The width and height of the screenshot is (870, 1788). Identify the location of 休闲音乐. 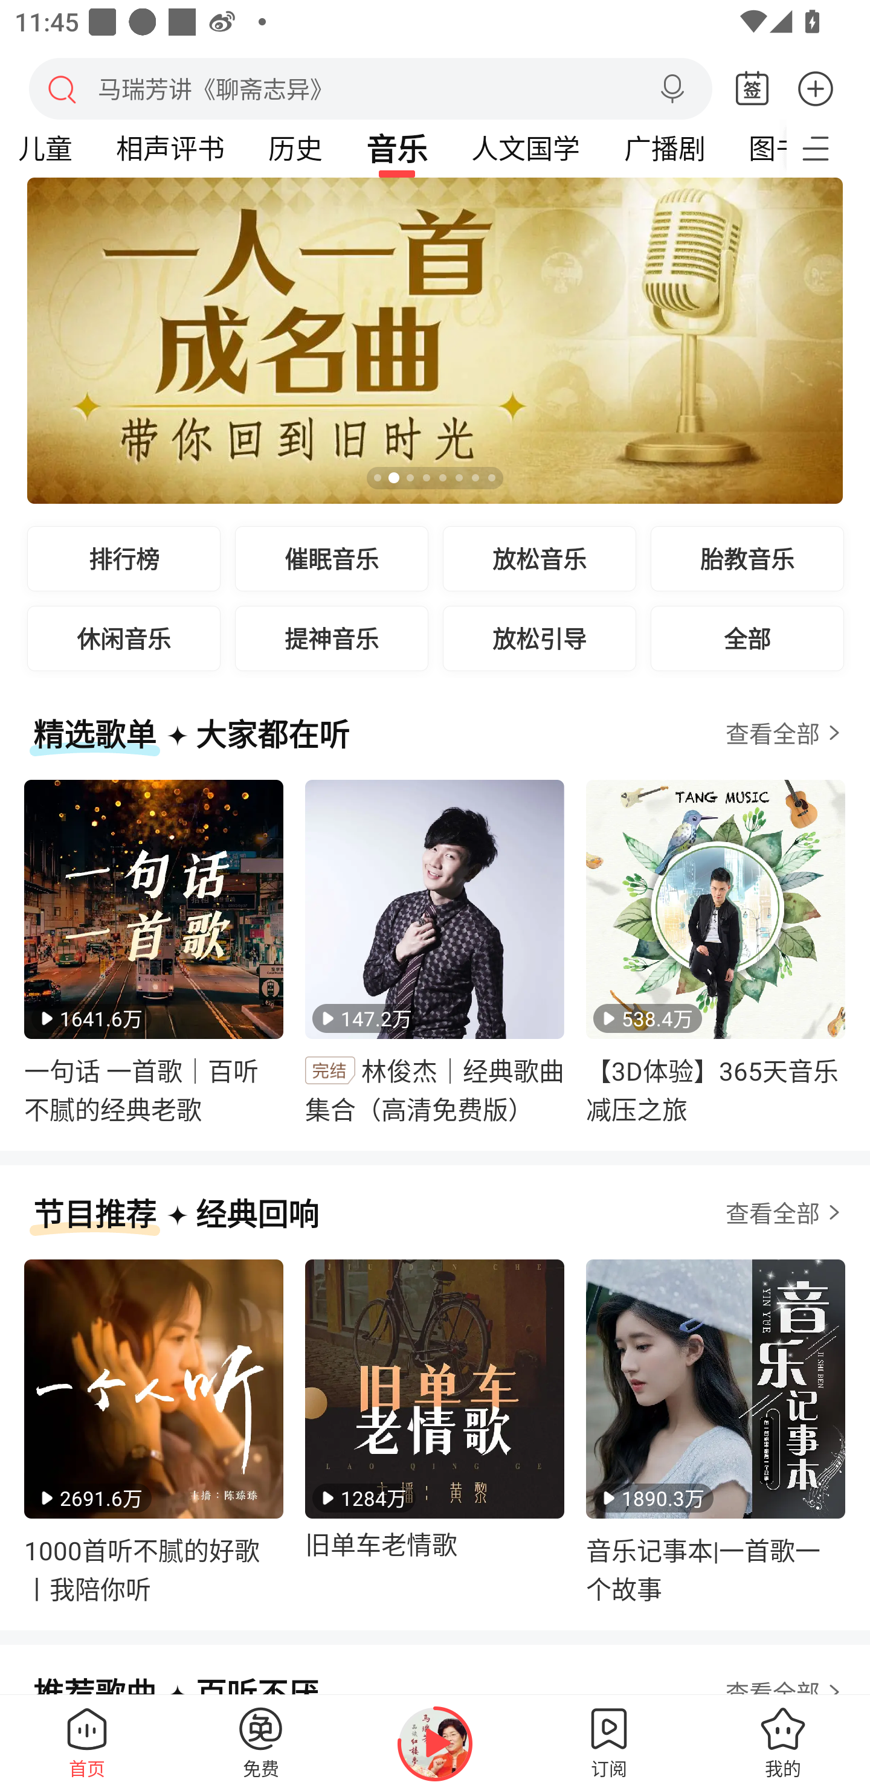
(124, 638).